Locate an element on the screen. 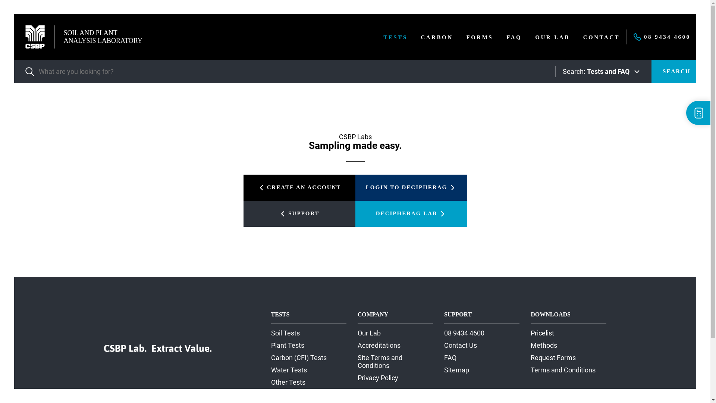  Contact Us is located at coordinates (461, 346).